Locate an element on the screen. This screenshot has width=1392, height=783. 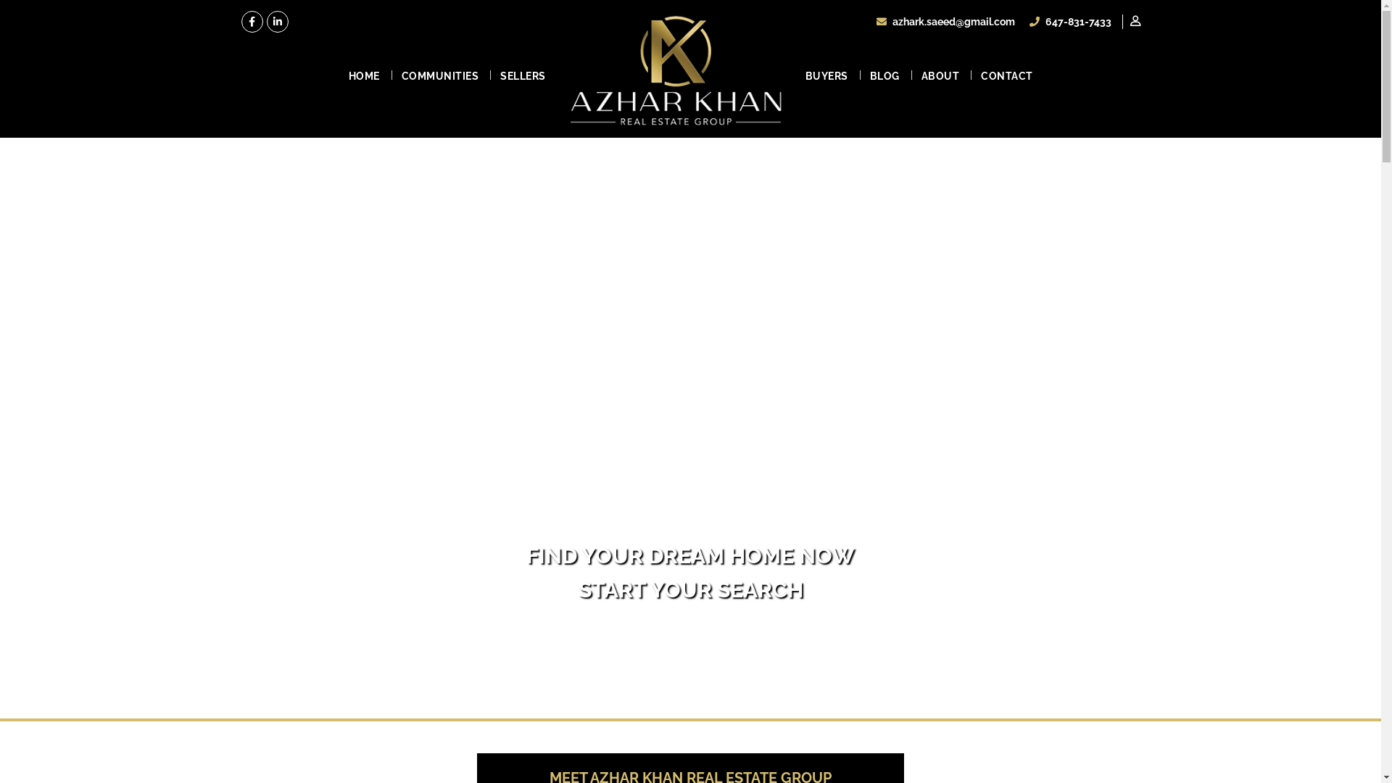
CONTACT is located at coordinates (1007, 76).